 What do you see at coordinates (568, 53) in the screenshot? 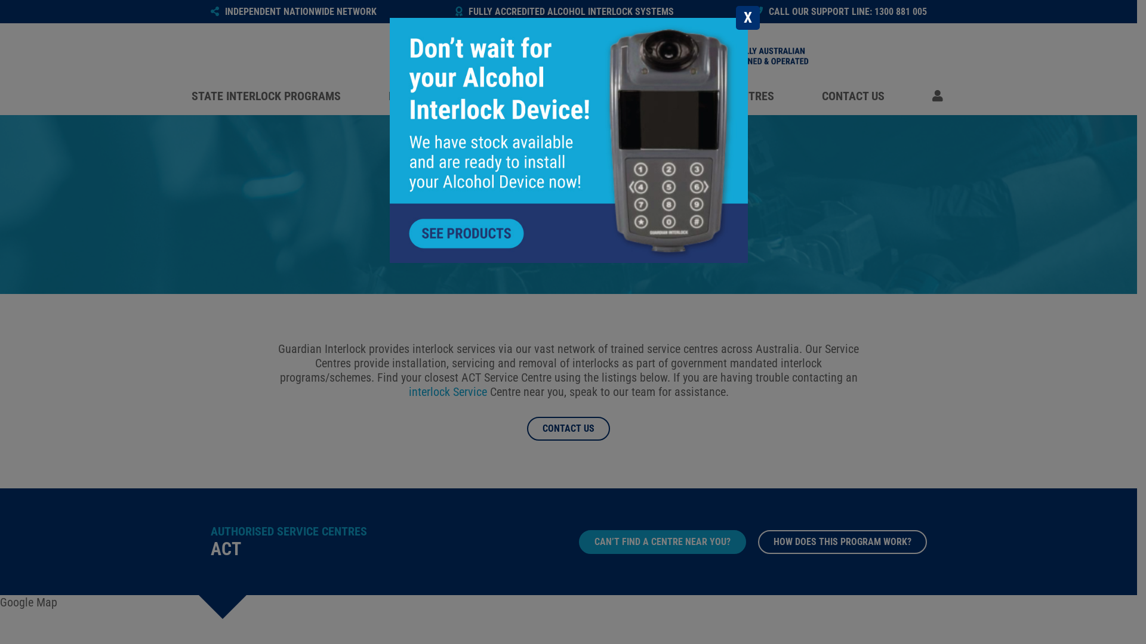
I see `Home` at bounding box center [568, 53].